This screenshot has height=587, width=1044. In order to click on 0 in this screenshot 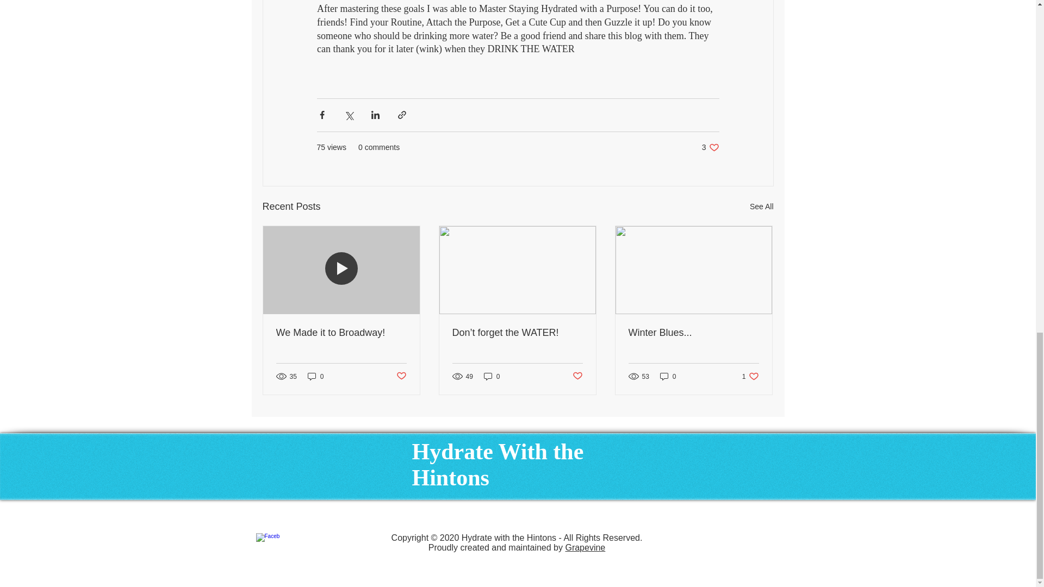, I will do `click(668, 376)`.